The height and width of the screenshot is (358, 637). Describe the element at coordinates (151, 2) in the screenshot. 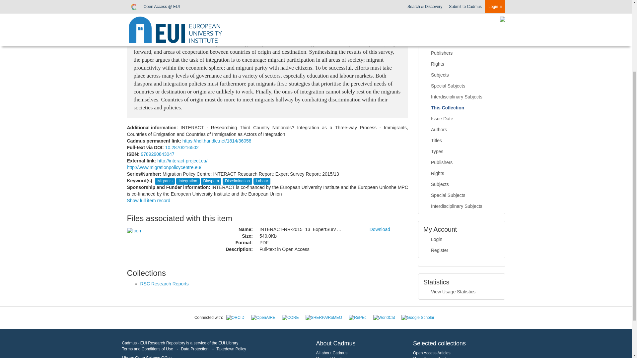

I see `THIBOS, Cameron` at that location.